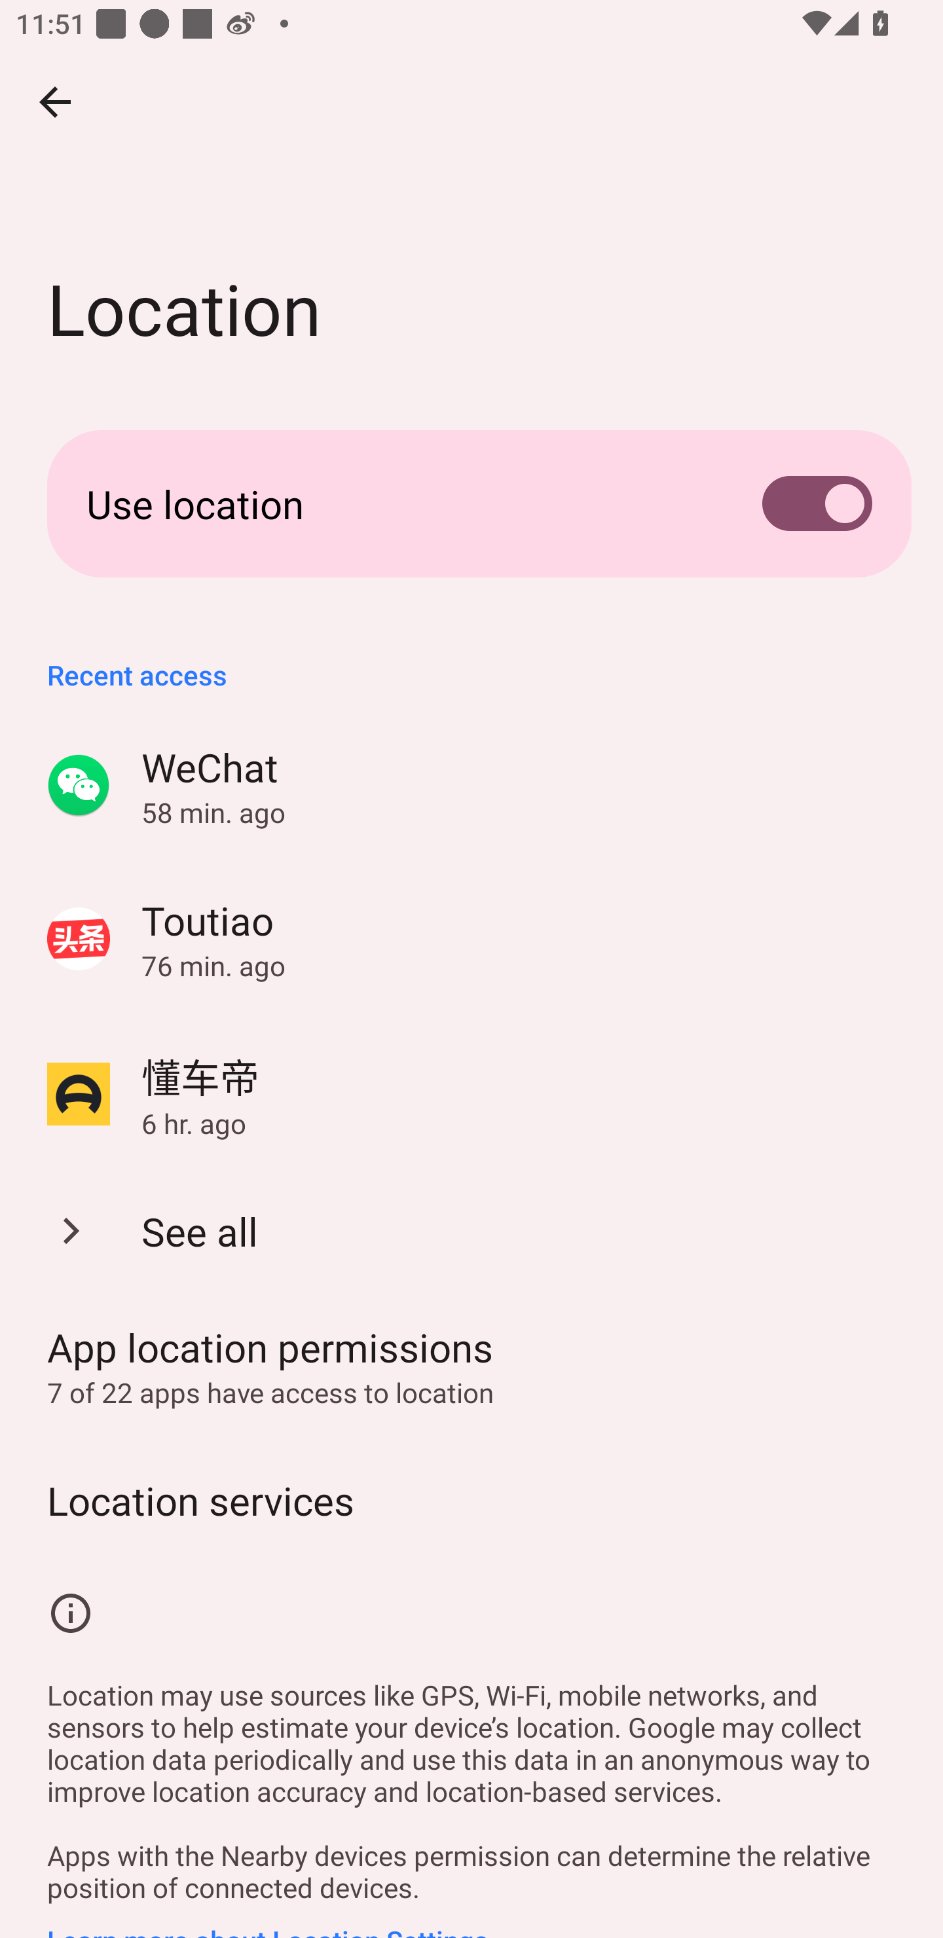 This screenshot has height=1938, width=943. What do you see at coordinates (471, 1093) in the screenshot?
I see `懂车帝 6 hr. ago` at bounding box center [471, 1093].